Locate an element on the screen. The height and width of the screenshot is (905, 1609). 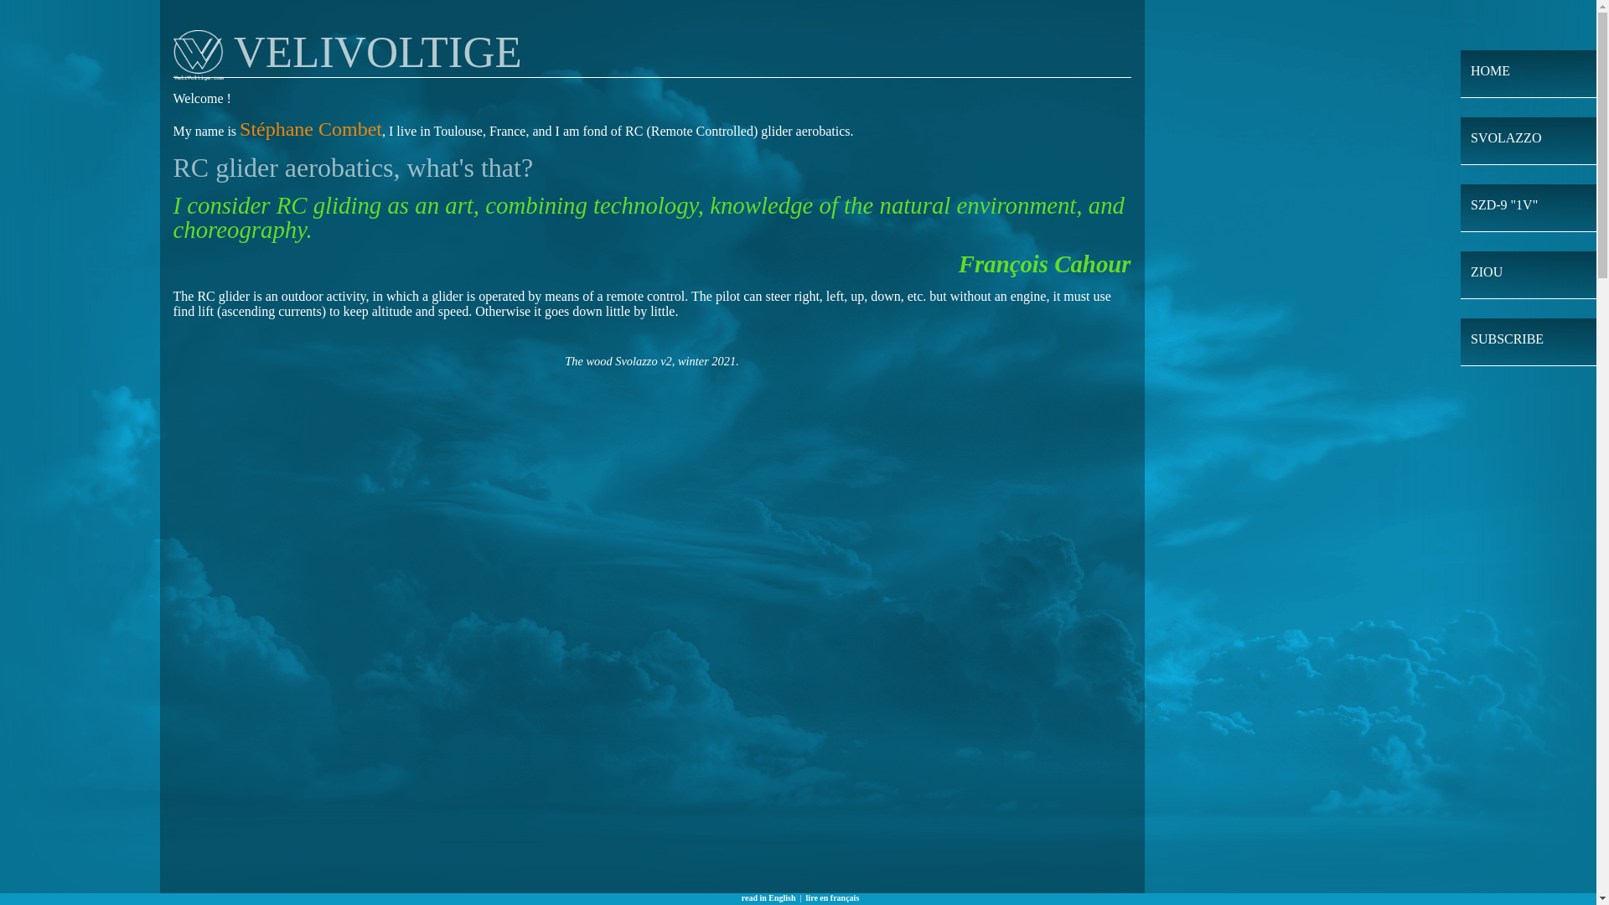
SVOLAZZO is located at coordinates (1505, 137).